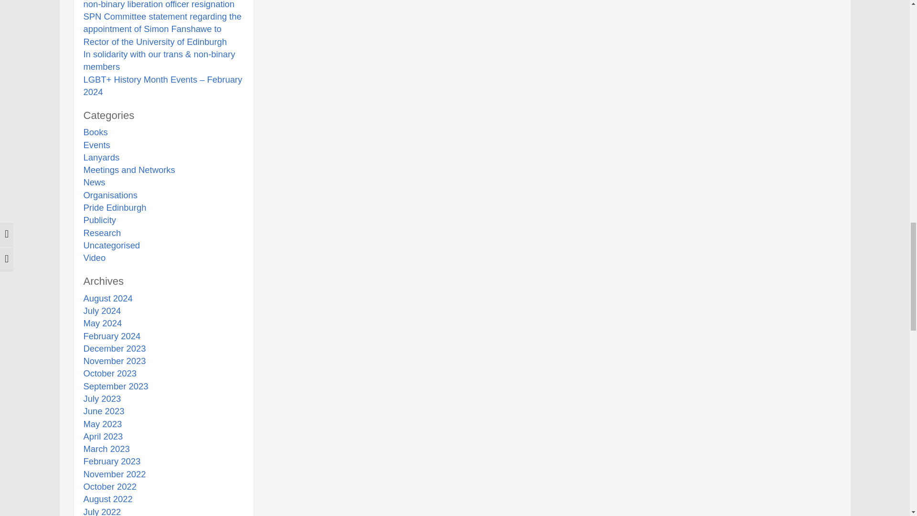 The image size is (917, 516). What do you see at coordinates (115, 207) in the screenshot?
I see `Pride Edinburgh` at bounding box center [115, 207].